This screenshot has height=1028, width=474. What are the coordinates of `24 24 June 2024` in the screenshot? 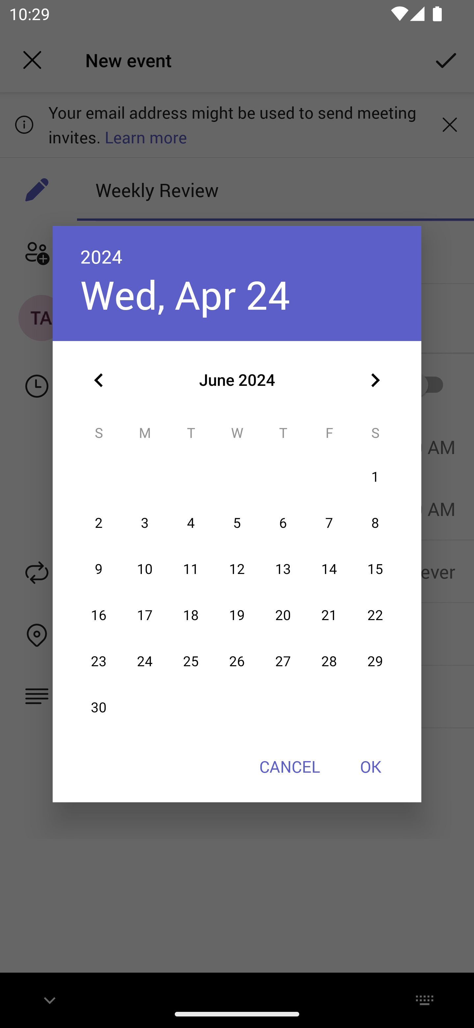 It's located at (145, 661).